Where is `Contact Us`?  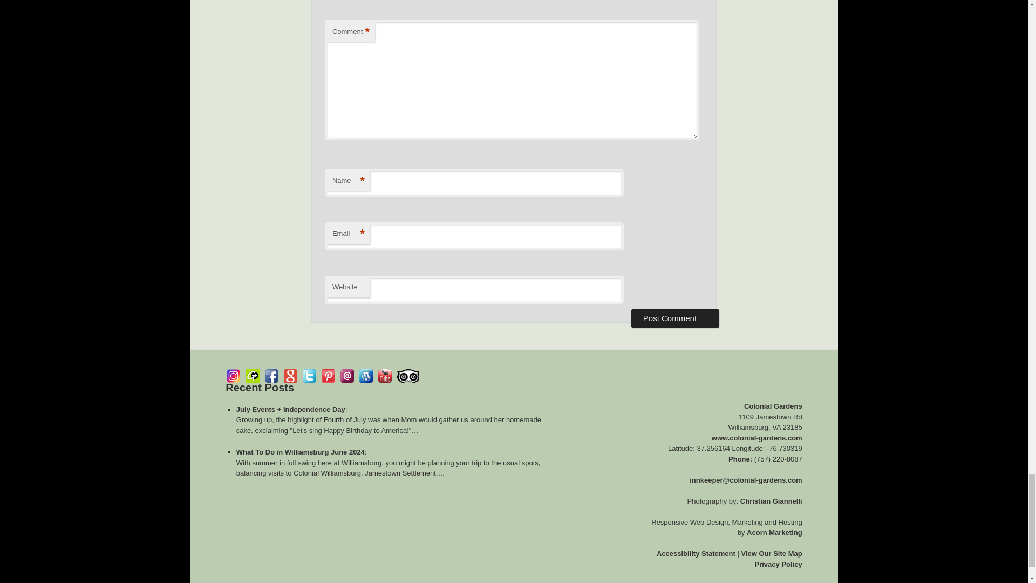
Contact Us is located at coordinates (347, 376).